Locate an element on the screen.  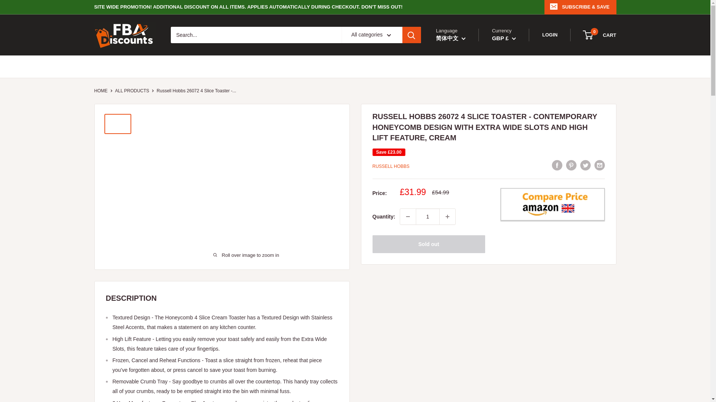
RUSSELL HOBBS is located at coordinates (391, 166).